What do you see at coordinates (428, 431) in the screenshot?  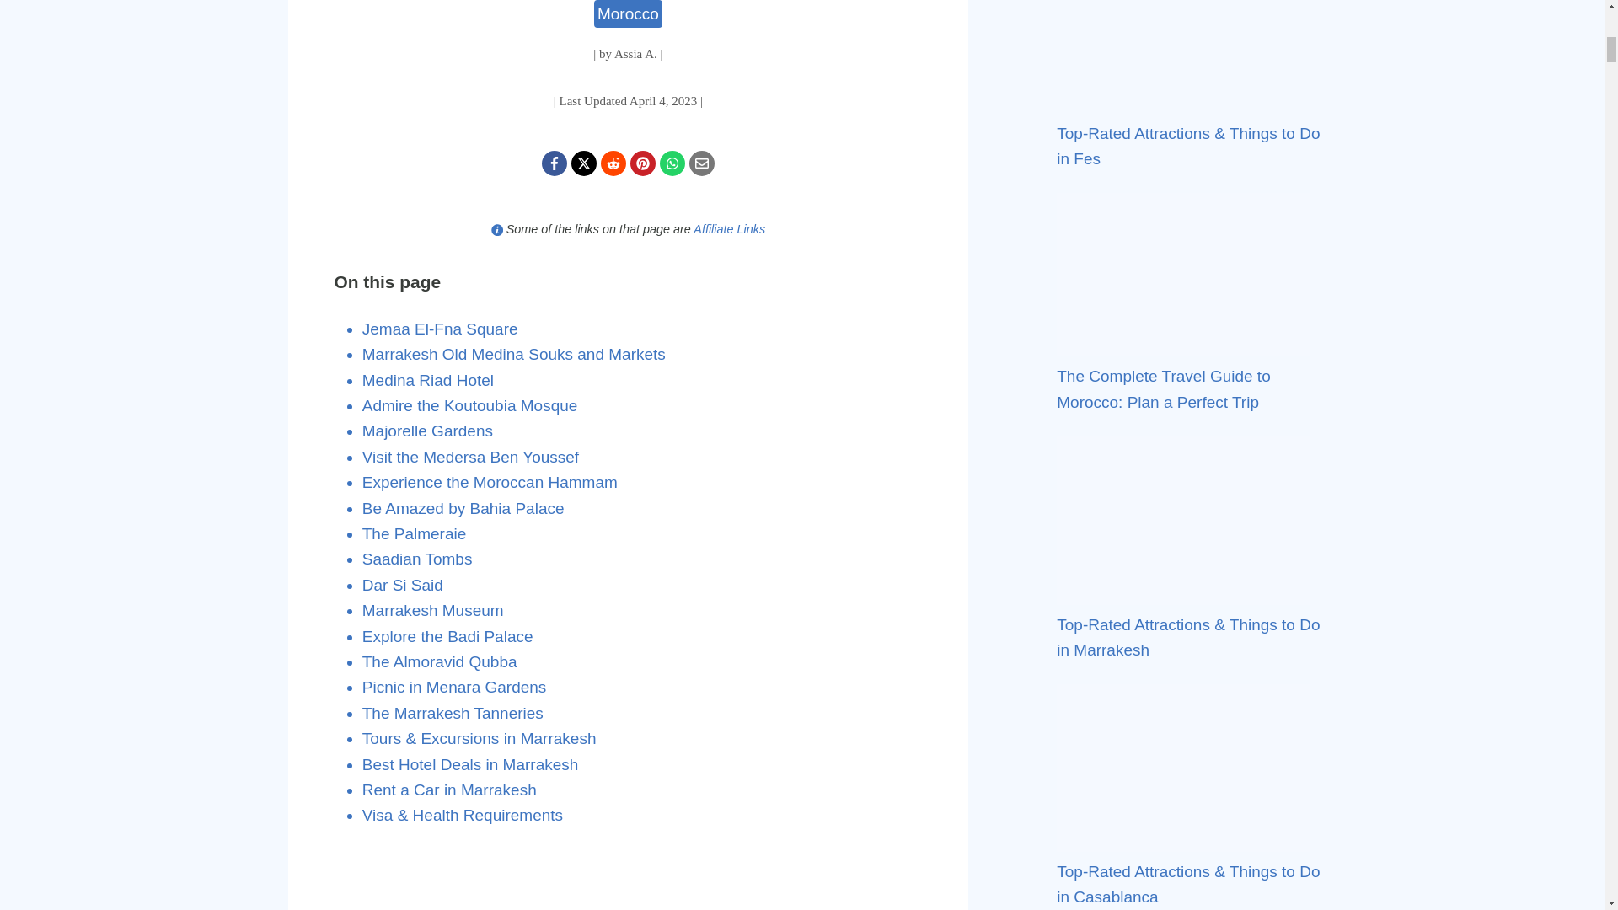 I see `Majorelle Gardens` at bounding box center [428, 431].